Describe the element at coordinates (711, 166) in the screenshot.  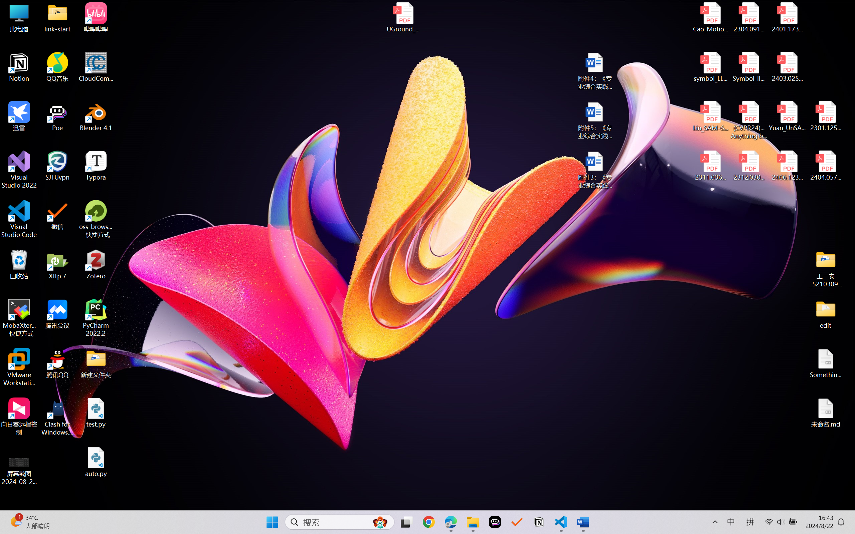
I see `2311.03658v2.pdf` at that location.